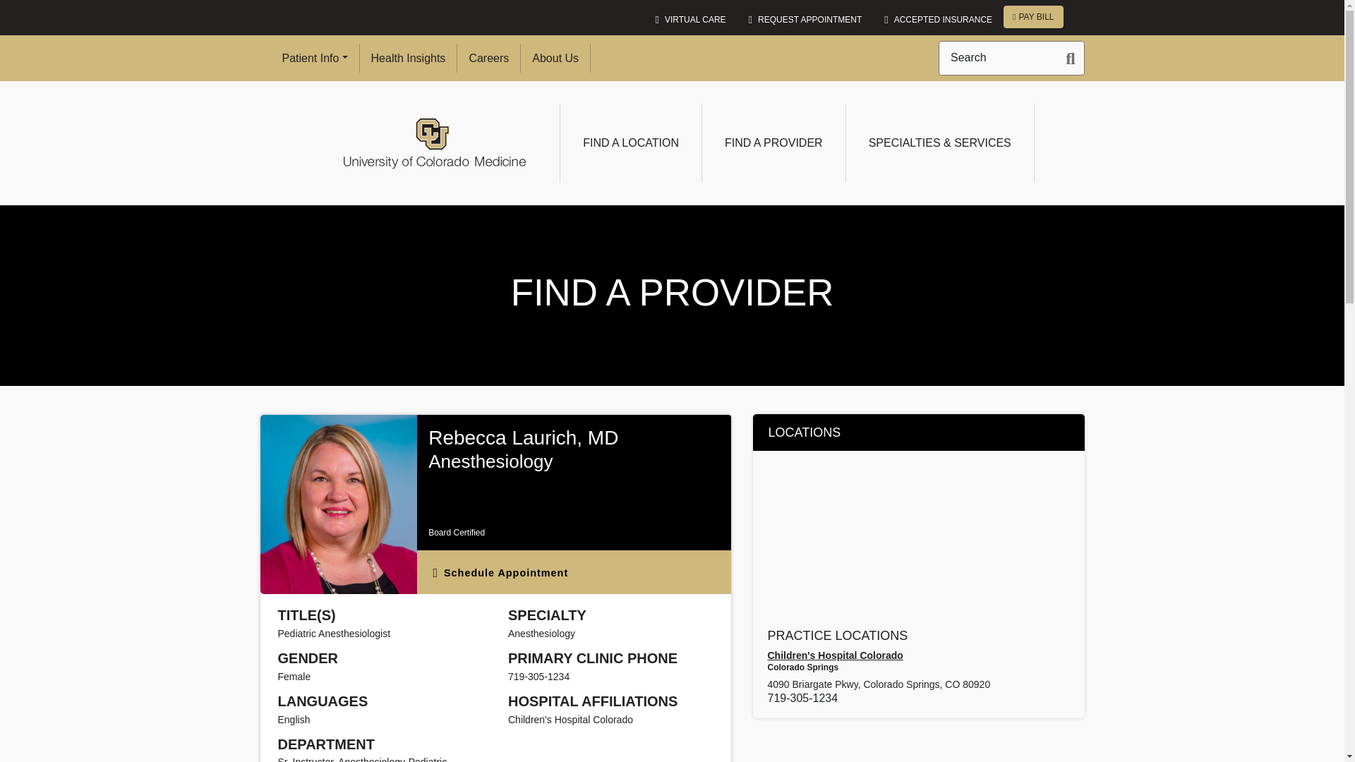 The width and height of the screenshot is (1355, 762). What do you see at coordinates (773, 143) in the screenshot?
I see `FIND A PROVIDER` at bounding box center [773, 143].